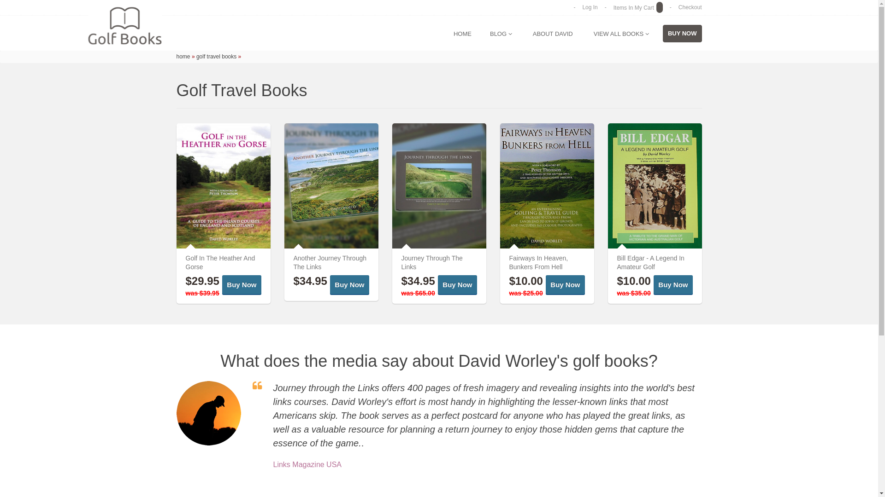 The height and width of the screenshot is (497, 885). Describe the element at coordinates (431, 262) in the screenshot. I see `Journey Through The Links` at that location.